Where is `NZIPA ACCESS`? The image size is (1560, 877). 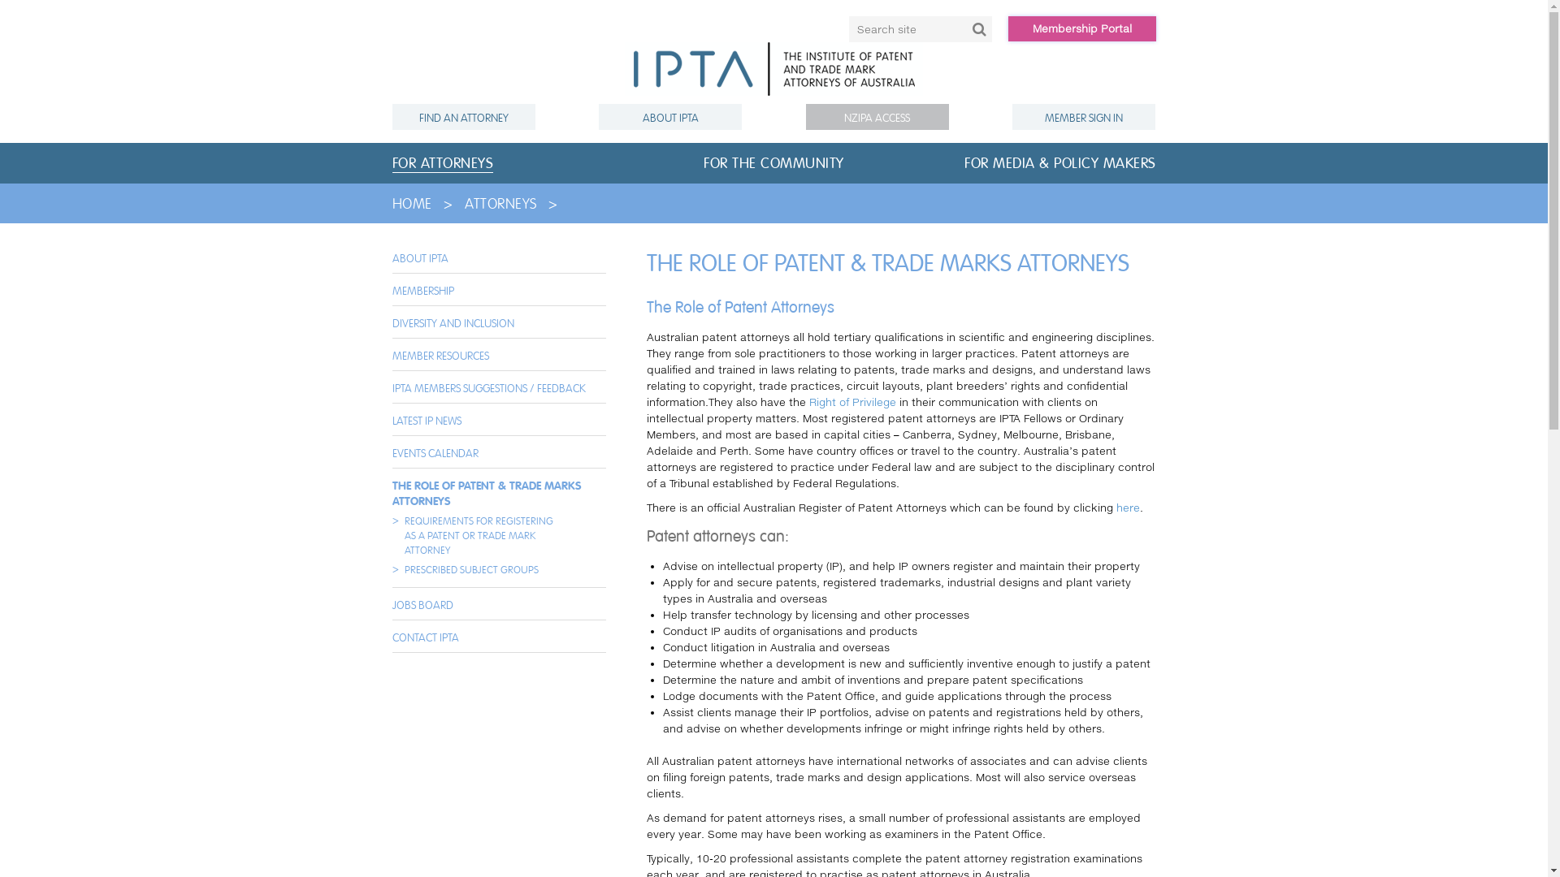
NZIPA ACCESS is located at coordinates (877, 117).